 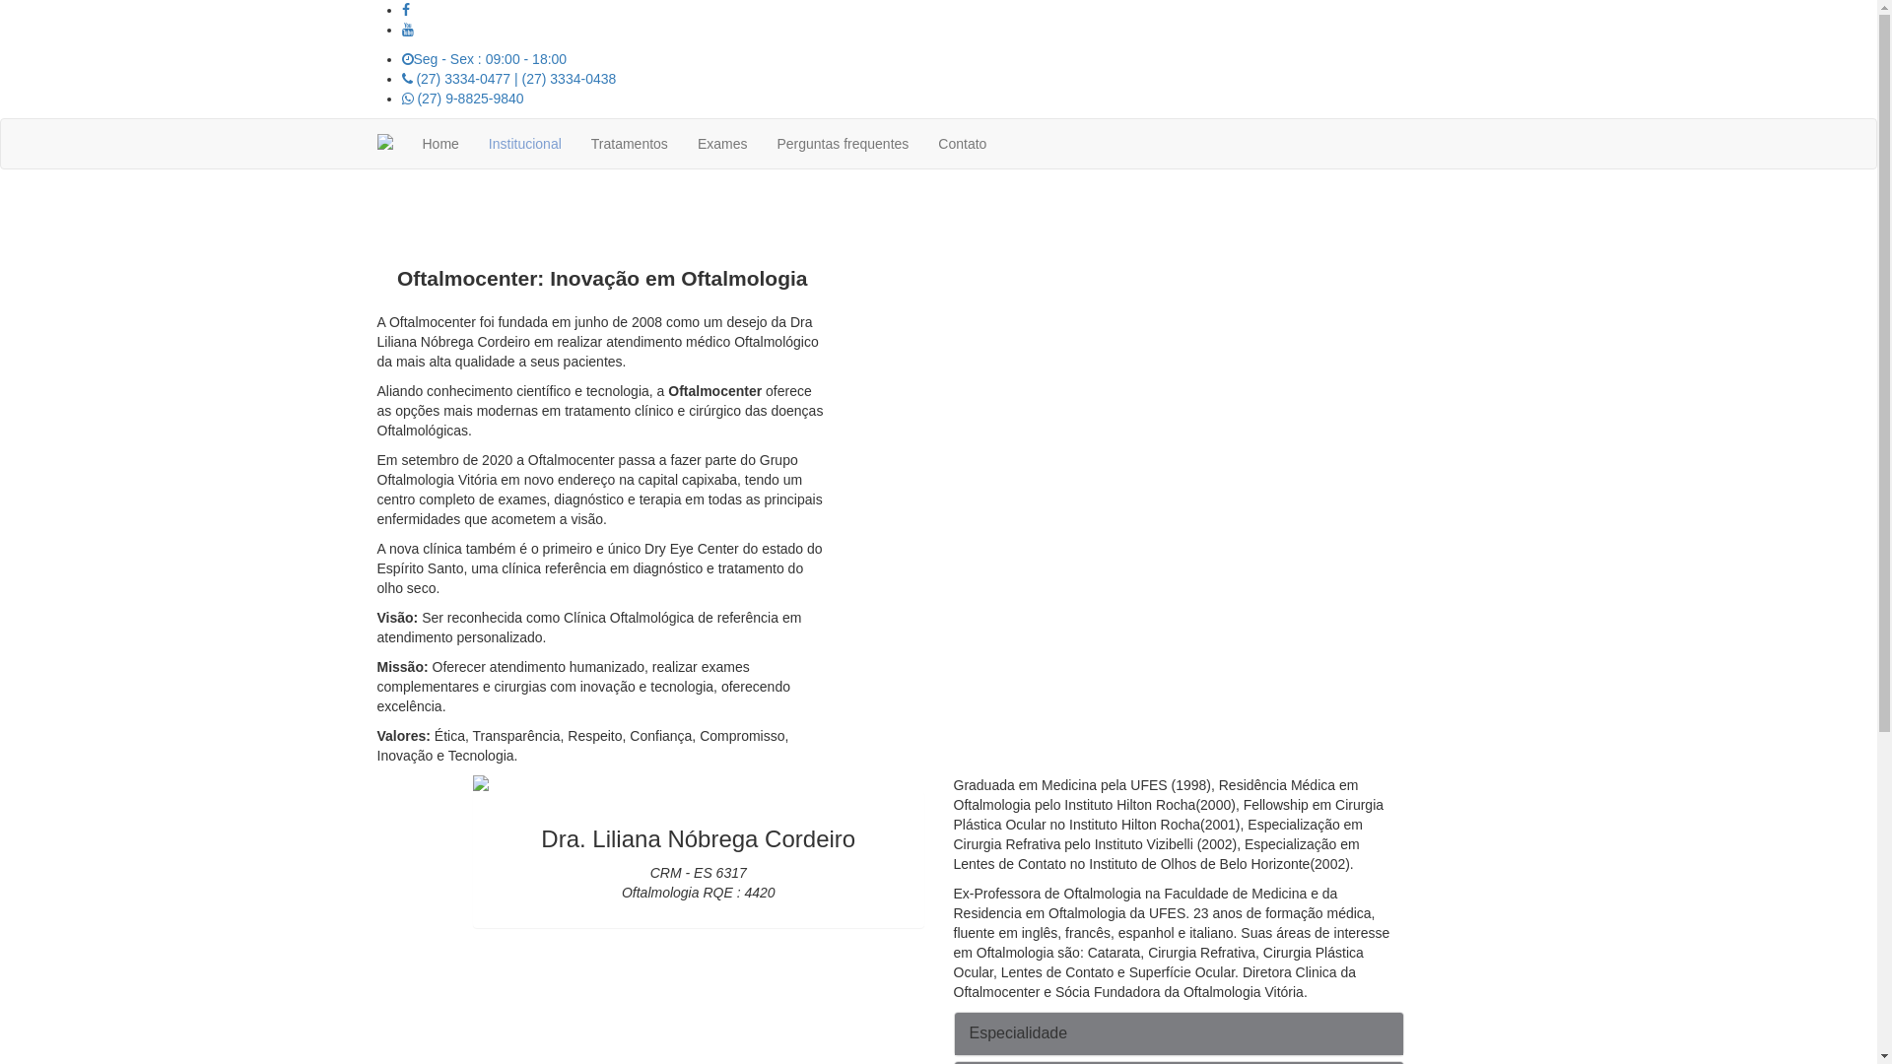 What do you see at coordinates (525, 144) in the screenshot?
I see `Institucional` at bounding box center [525, 144].